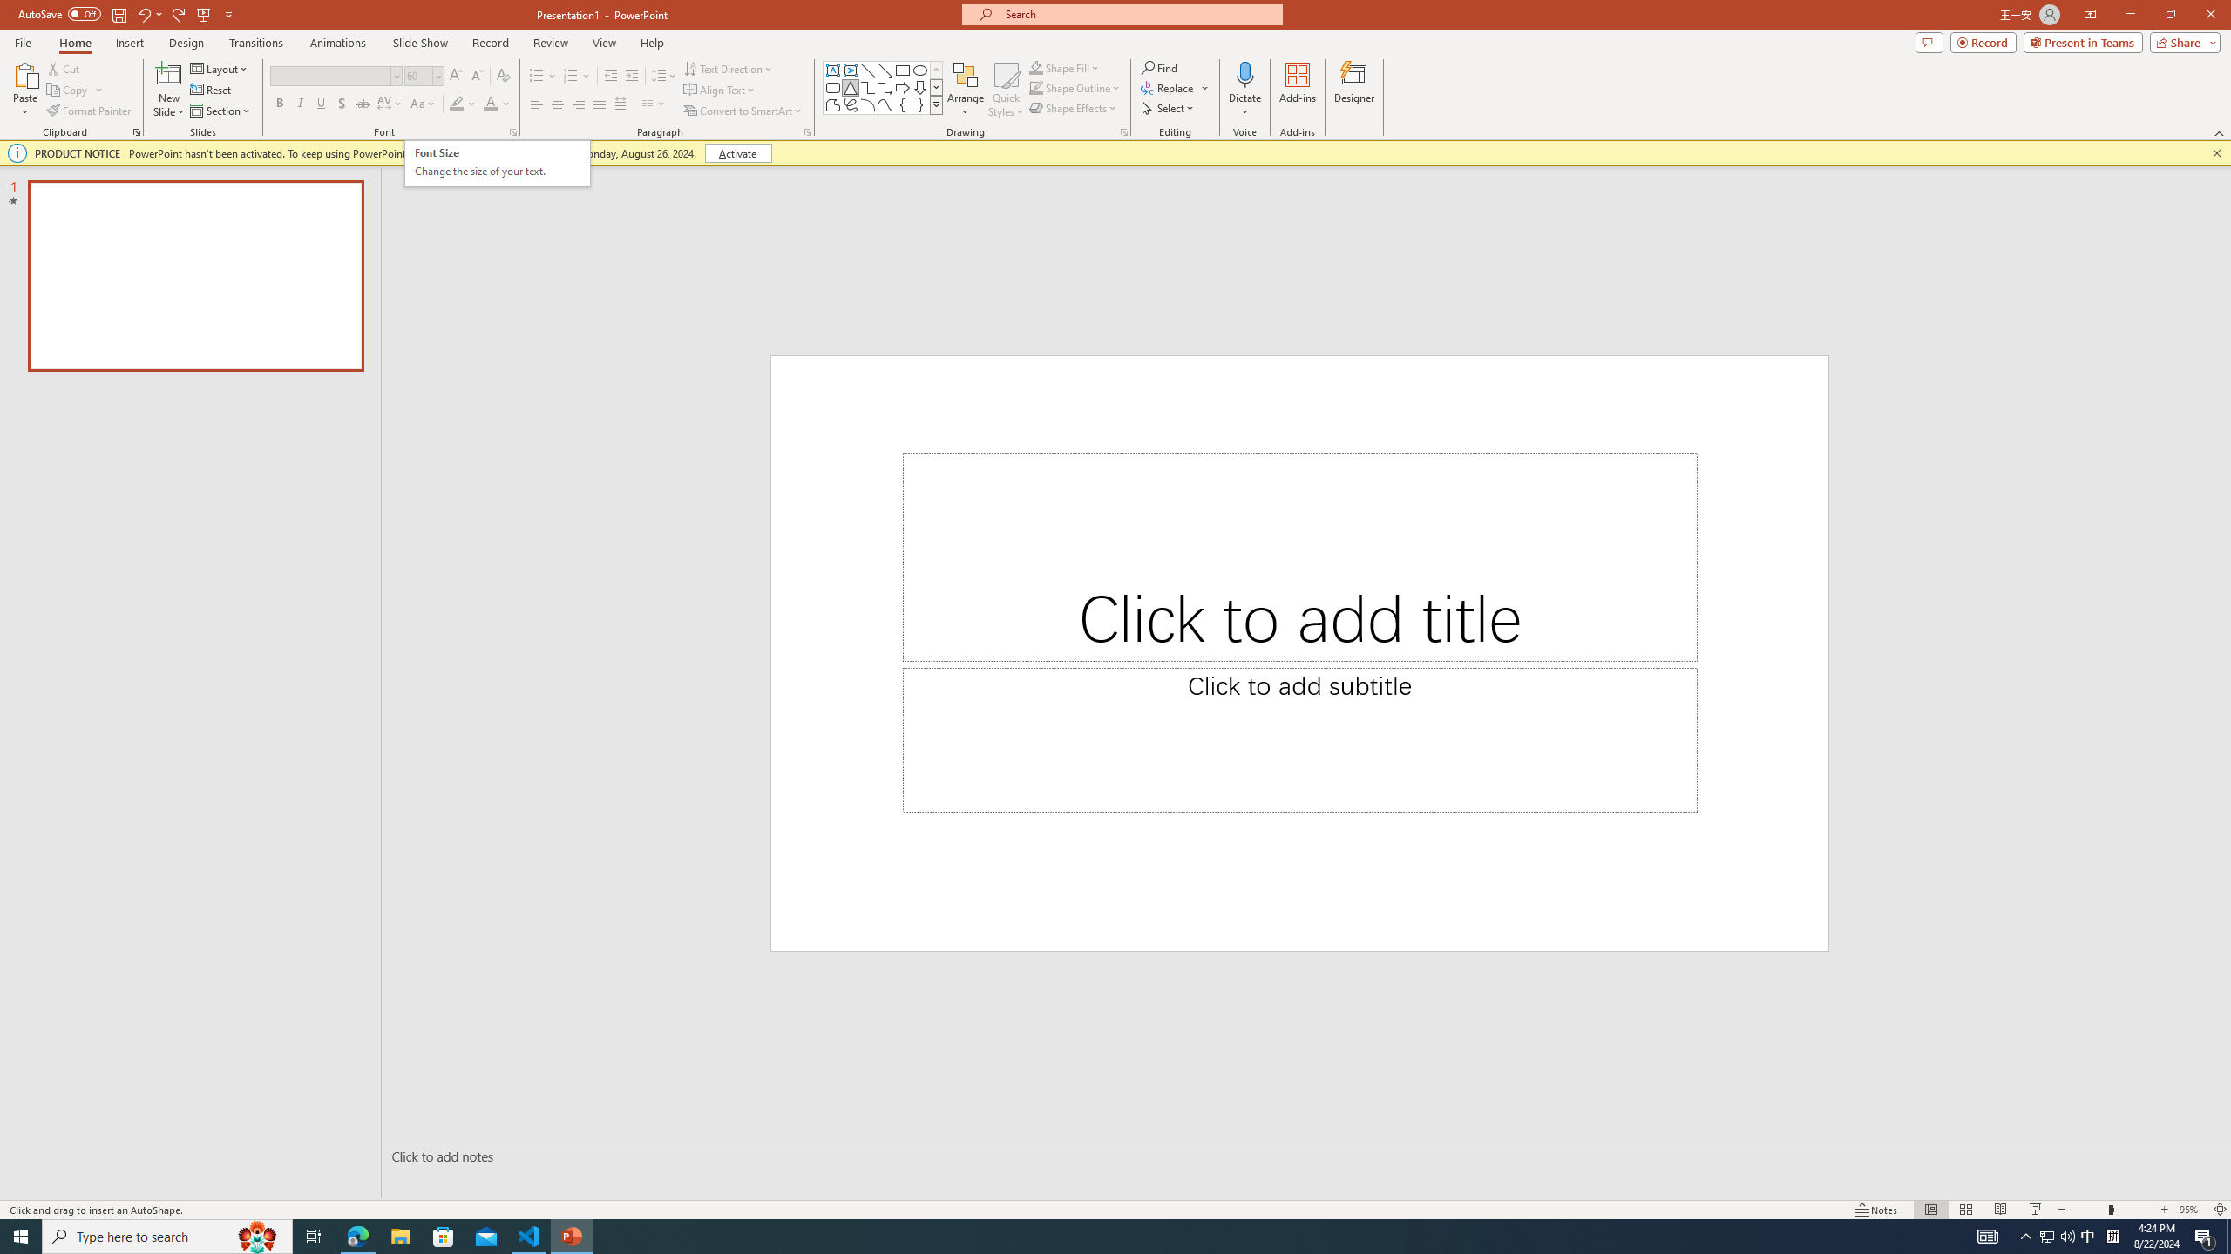 Image resolution: width=2231 pixels, height=1254 pixels. Describe the element at coordinates (1051, 41) in the screenshot. I see `UGround_paper.pdf` at that location.